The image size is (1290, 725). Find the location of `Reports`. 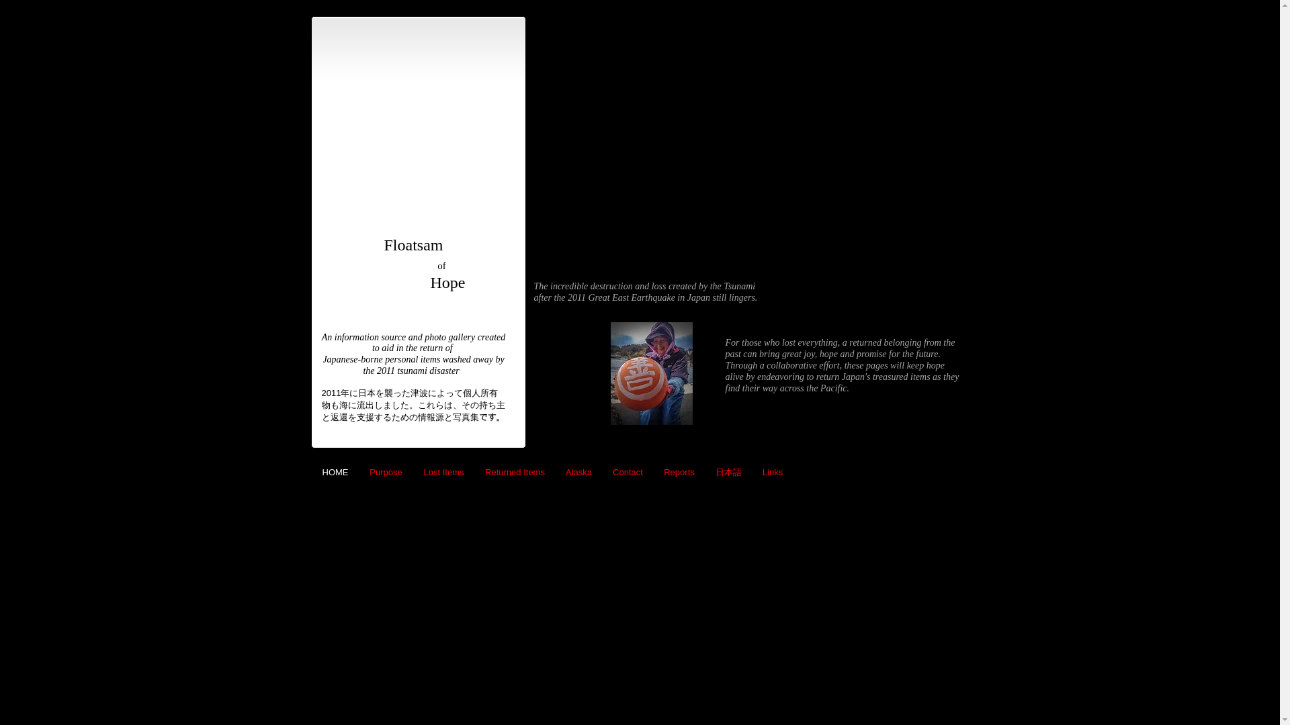

Reports is located at coordinates (679, 473).